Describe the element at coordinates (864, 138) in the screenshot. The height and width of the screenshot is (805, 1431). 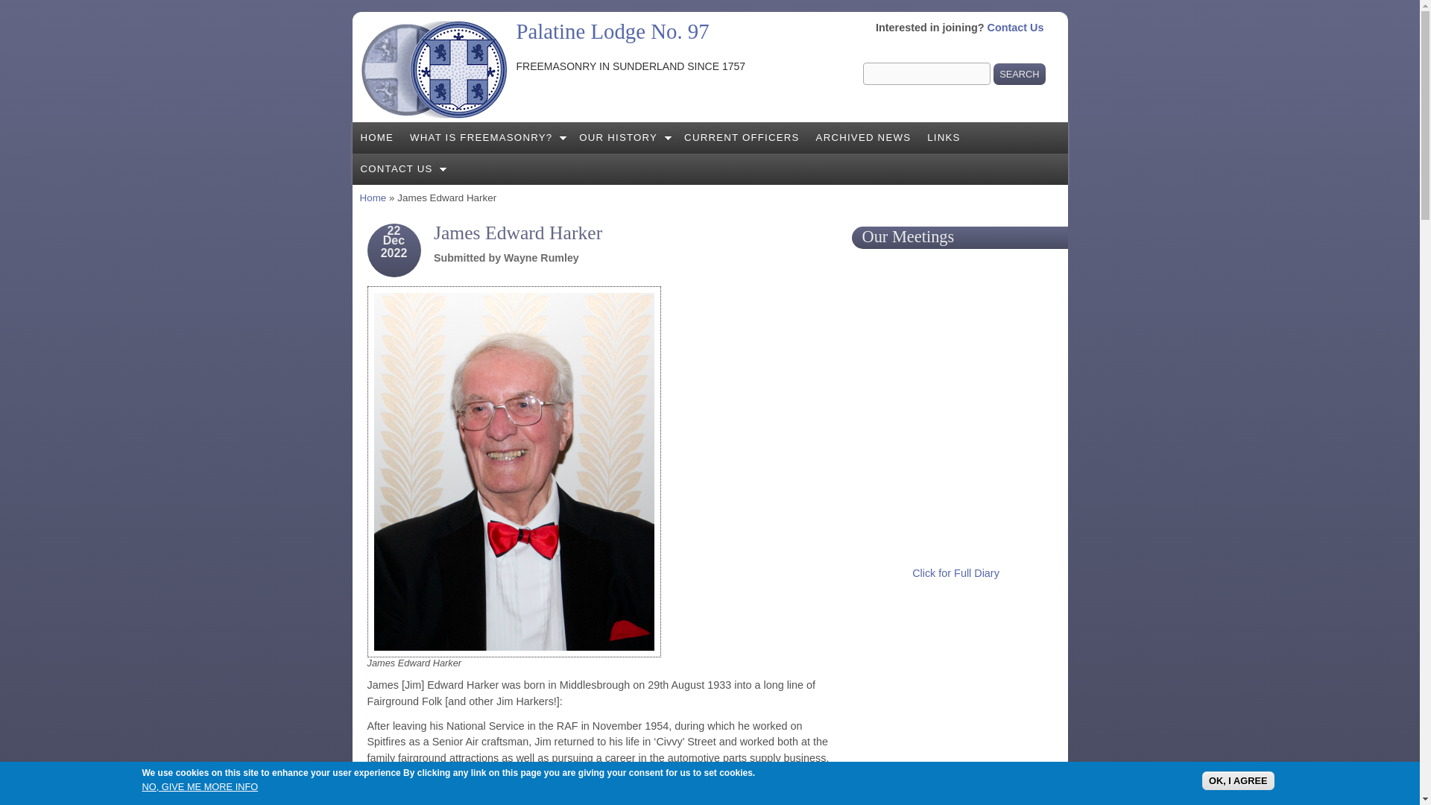
I see `ARCHIVED NEWS` at that location.